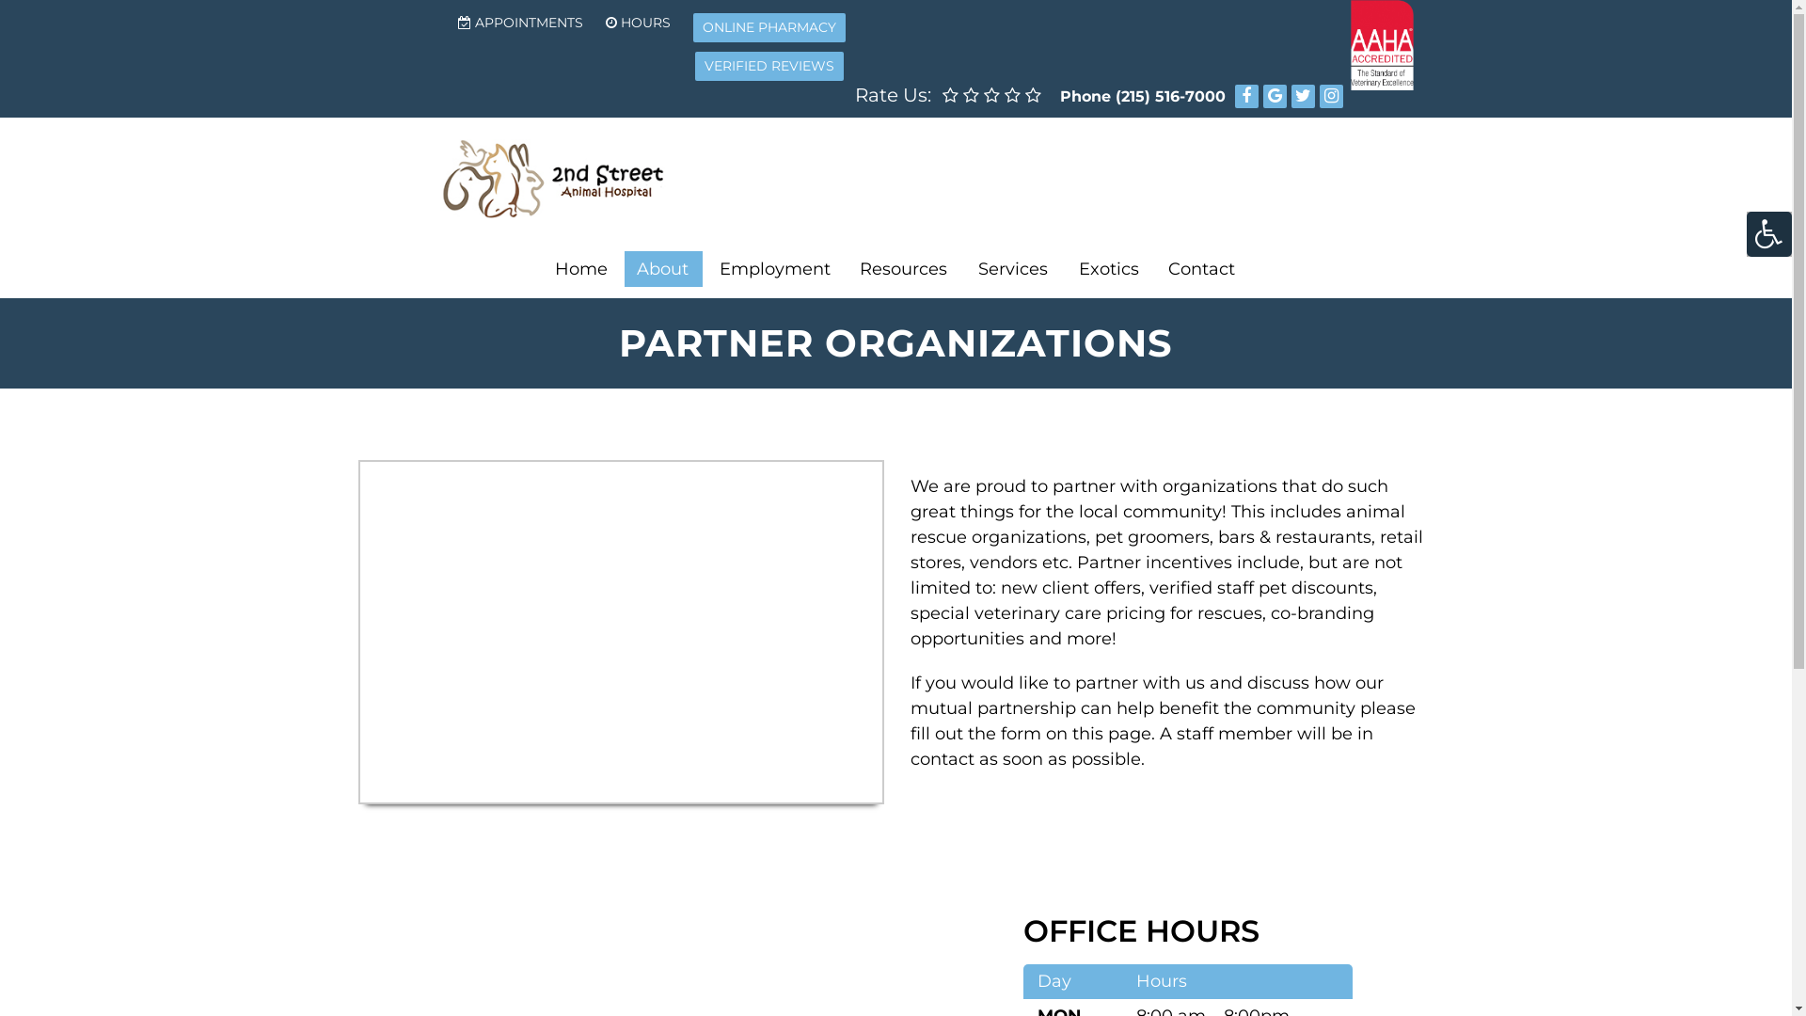  Describe the element at coordinates (1109, 269) in the screenshot. I see `Exotics` at that location.